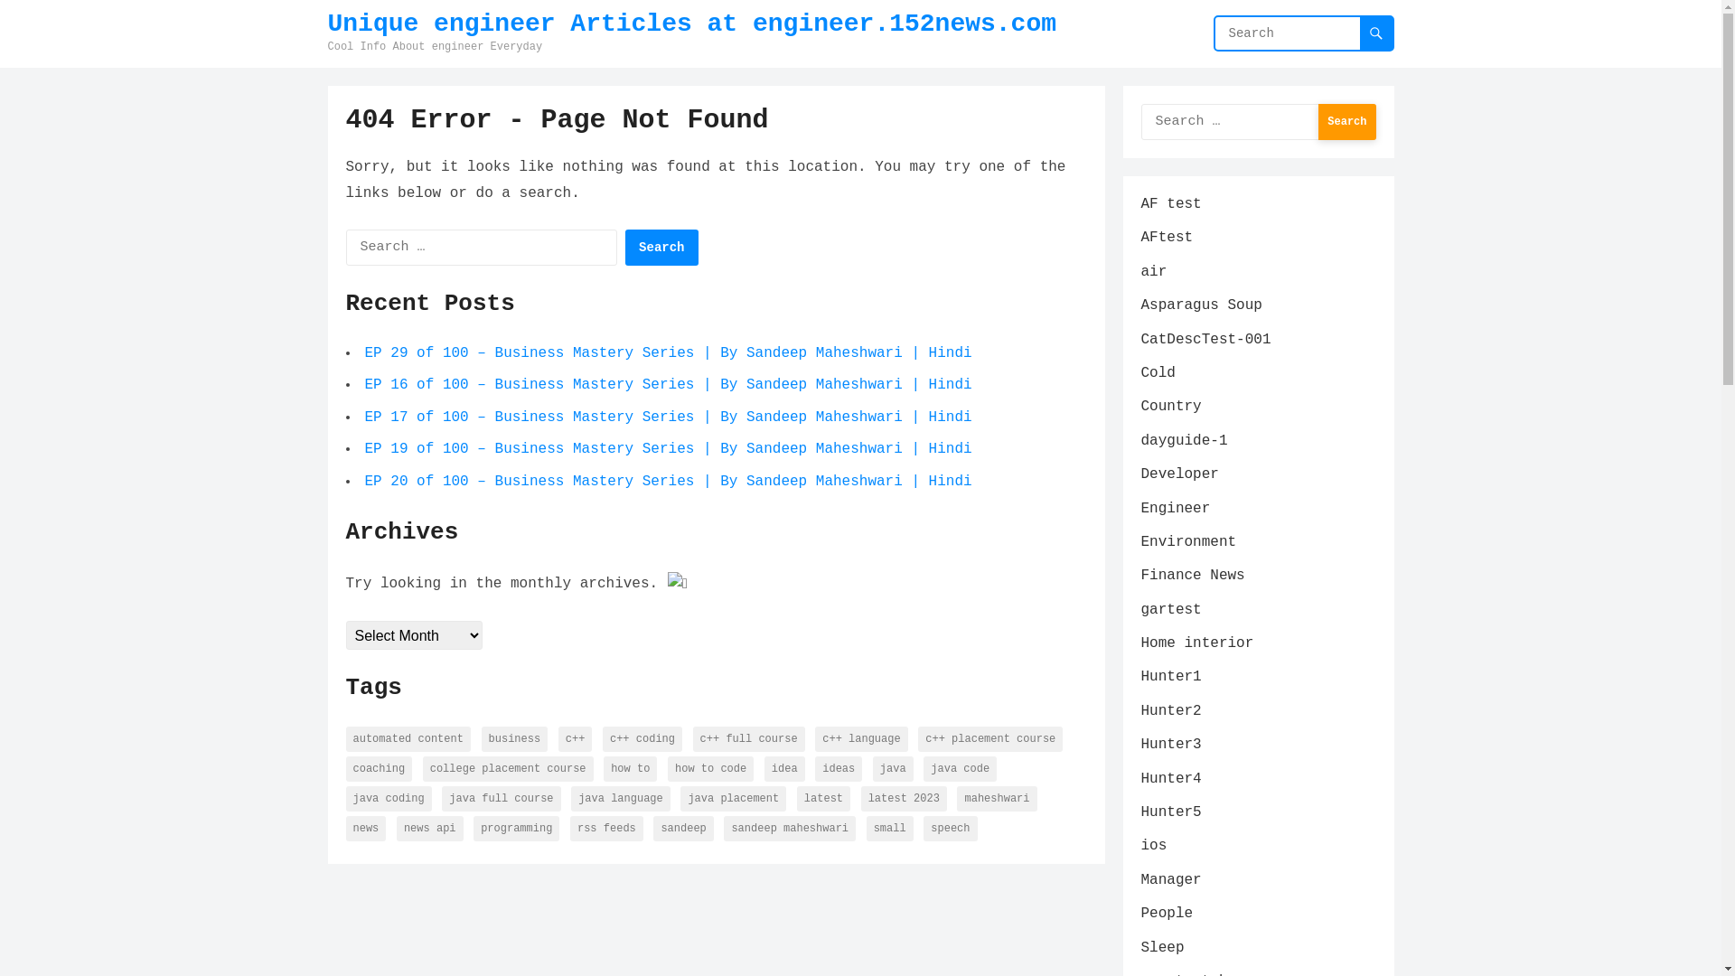 This screenshot has height=976, width=1735. What do you see at coordinates (517, 829) in the screenshot?
I see `programming` at bounding box center [517, 829].